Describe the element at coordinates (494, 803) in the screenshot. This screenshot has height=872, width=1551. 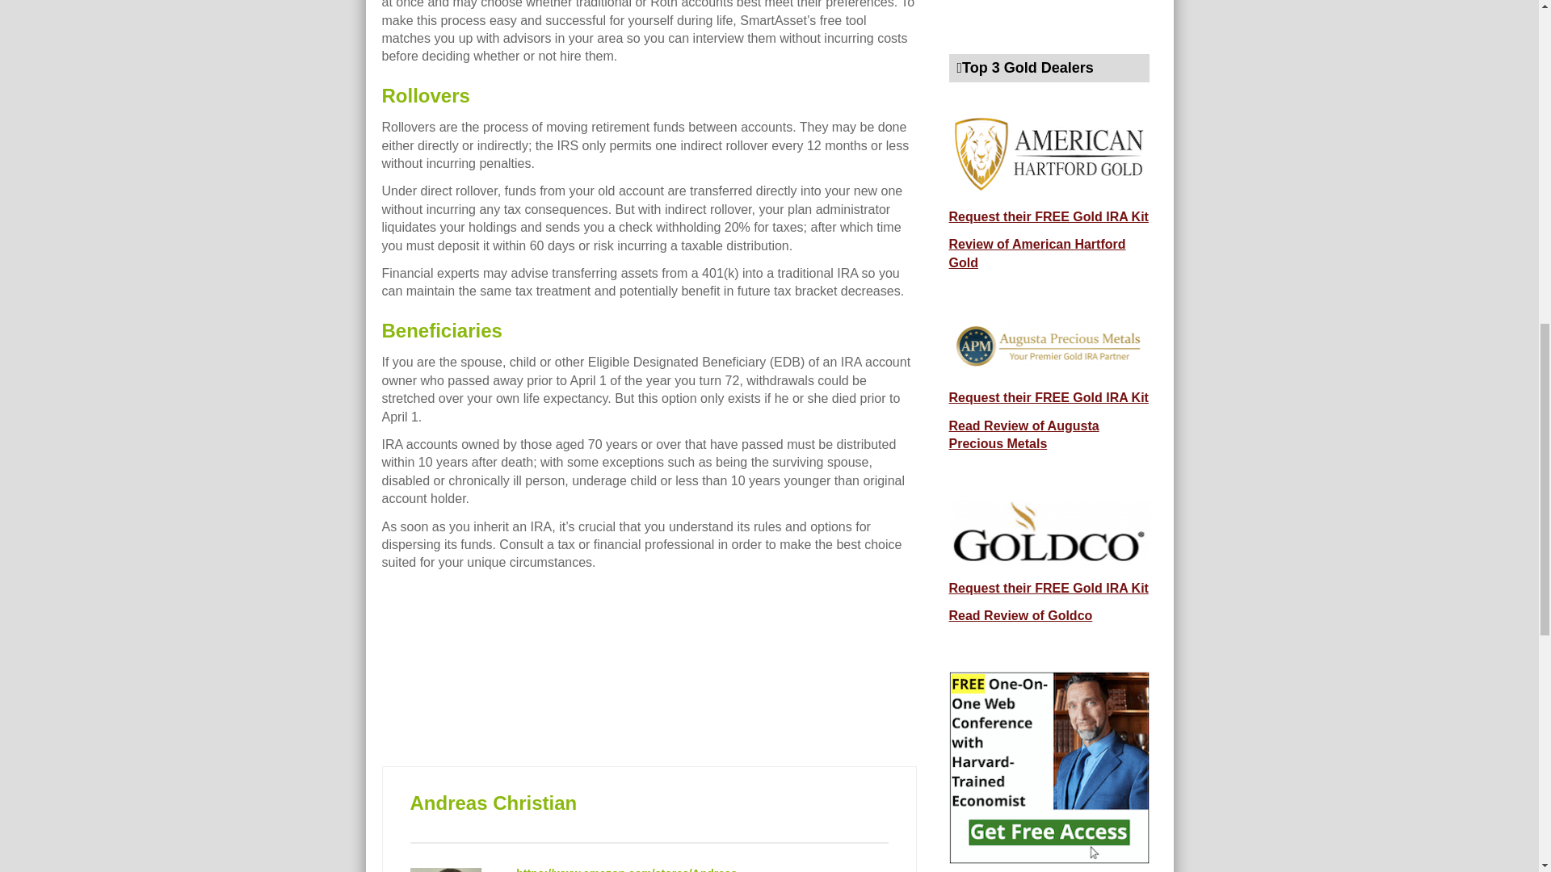
I see `Andreas Christian` at that location.